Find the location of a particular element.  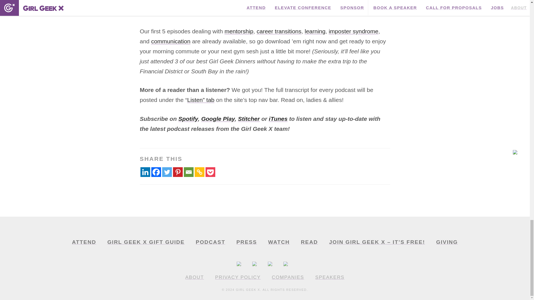

Stitcher is located at coordinates (249, 118).